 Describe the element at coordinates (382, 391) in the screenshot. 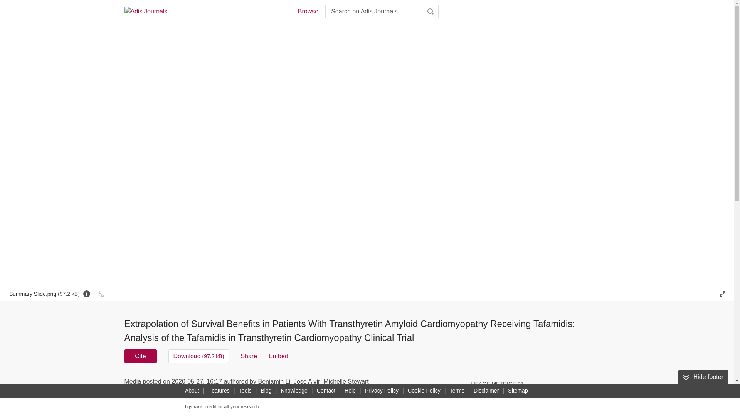

I see `Privacy Policy` at that location.